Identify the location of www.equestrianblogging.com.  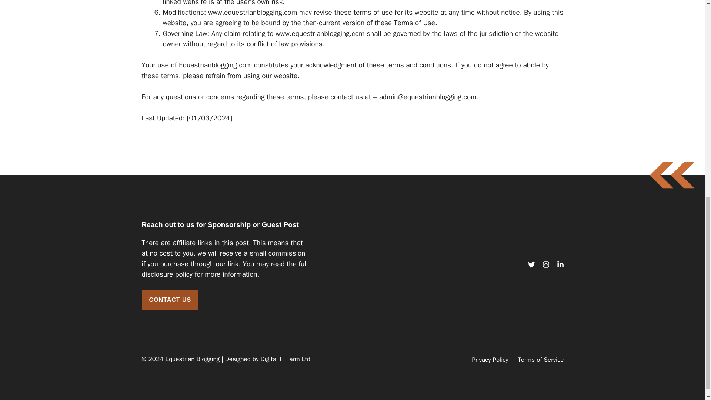
(320, 33).